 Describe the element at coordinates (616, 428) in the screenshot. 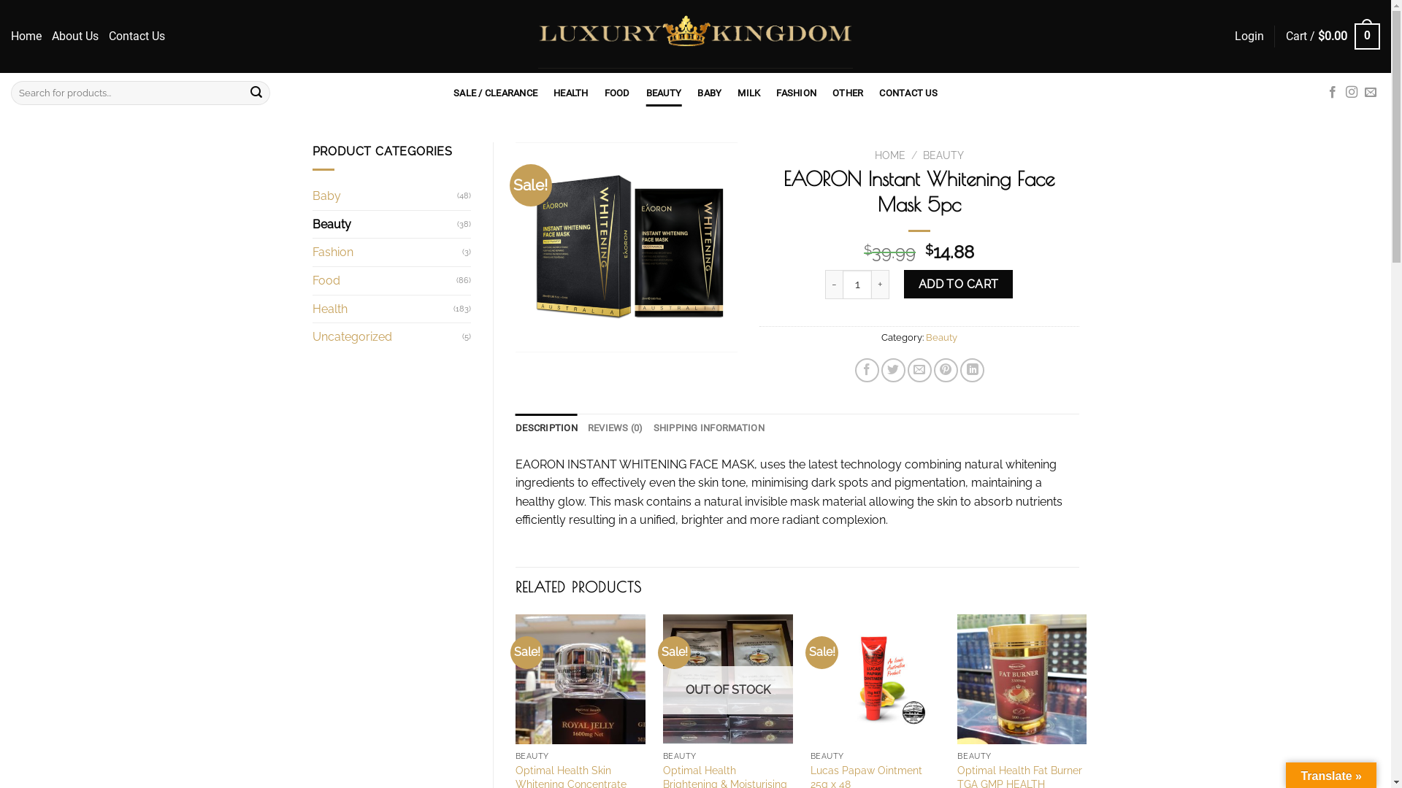

I see `REVIEWS (0)` at that location.